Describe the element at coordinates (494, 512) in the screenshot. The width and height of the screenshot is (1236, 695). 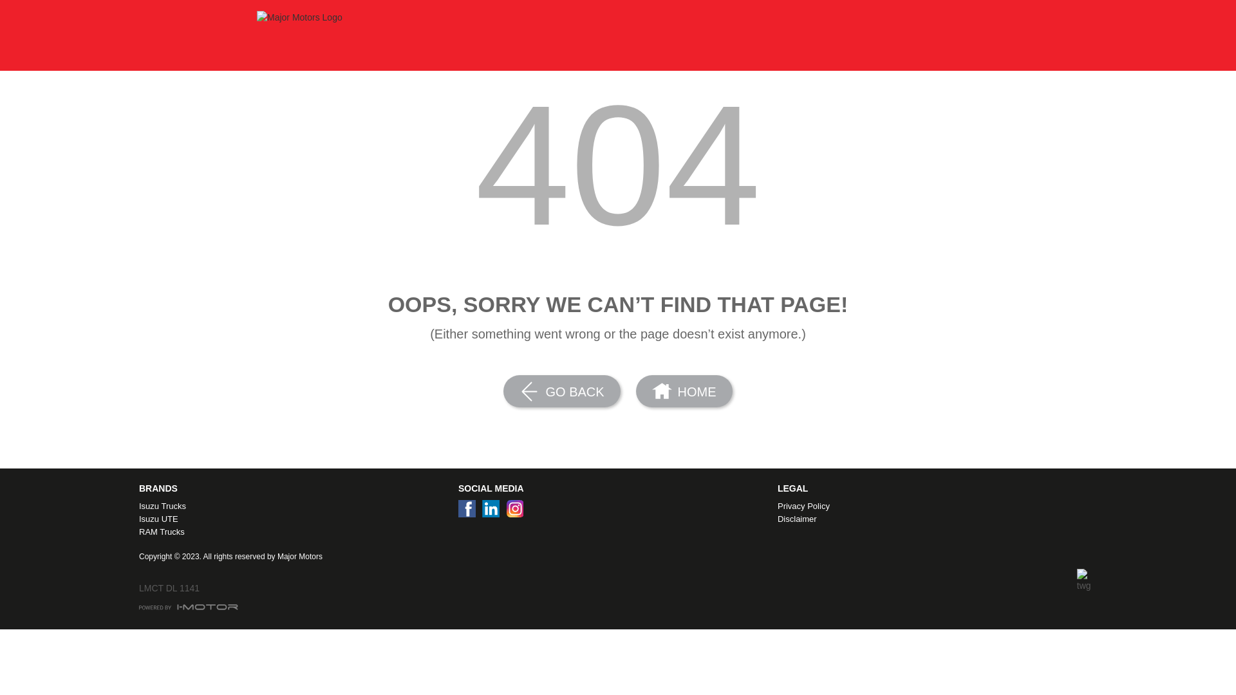
I see `linkedin` at that location.